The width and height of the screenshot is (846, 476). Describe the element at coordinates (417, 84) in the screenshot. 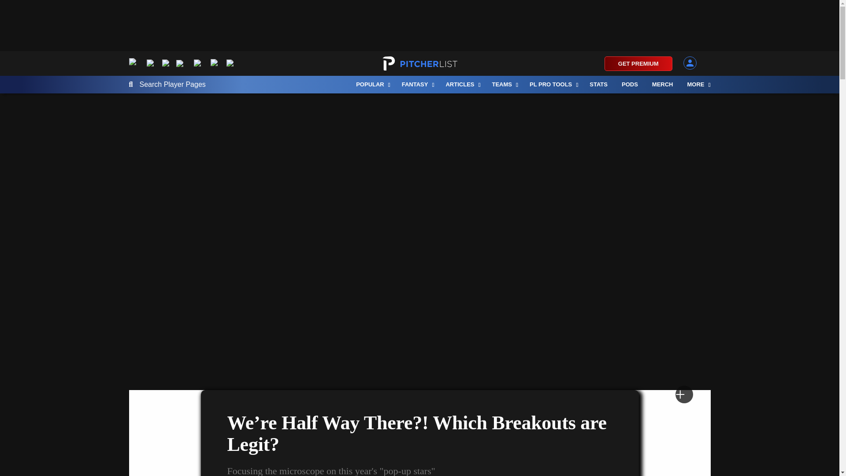

I see `FANTASY` at that location.